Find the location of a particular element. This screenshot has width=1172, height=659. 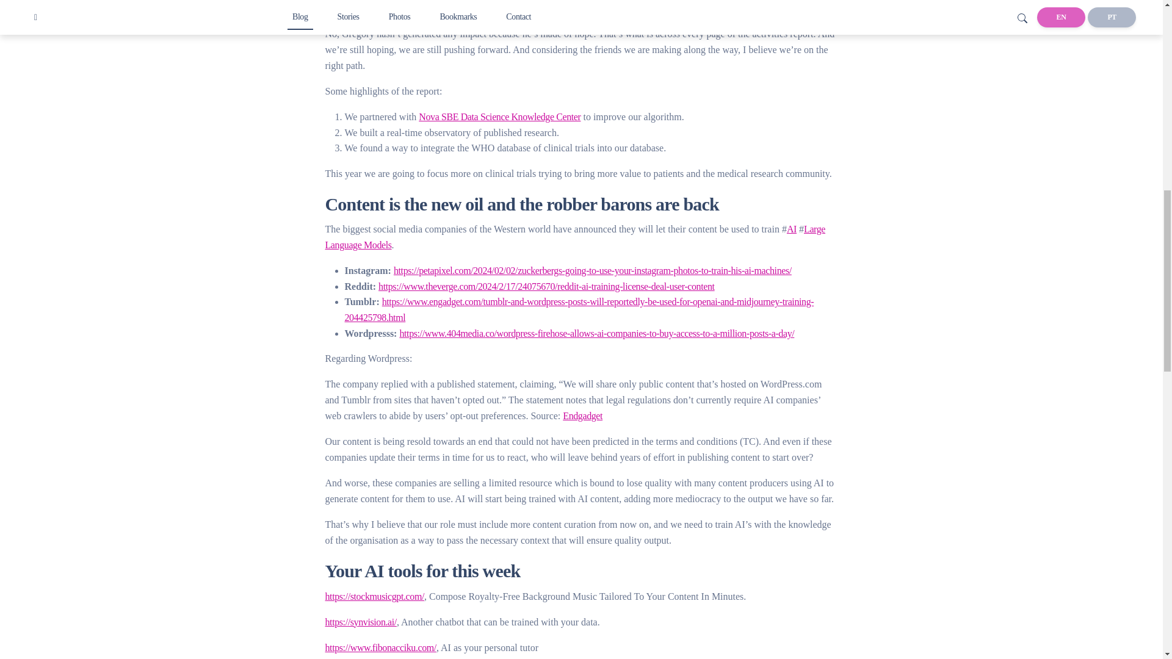

Endgadget is located at coordinates (582, 416).